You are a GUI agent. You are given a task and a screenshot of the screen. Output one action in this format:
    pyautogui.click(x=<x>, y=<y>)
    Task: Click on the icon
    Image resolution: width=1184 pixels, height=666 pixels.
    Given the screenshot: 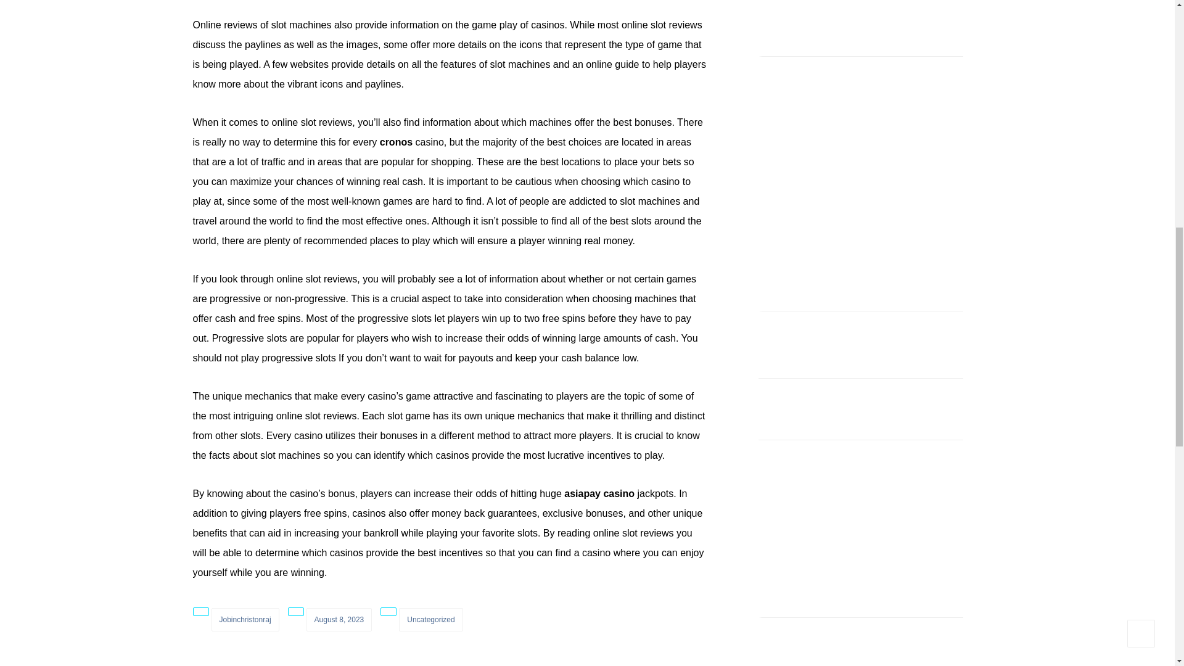 What is the action you would take?
    pyautogui.click(x=296, y=612)
    